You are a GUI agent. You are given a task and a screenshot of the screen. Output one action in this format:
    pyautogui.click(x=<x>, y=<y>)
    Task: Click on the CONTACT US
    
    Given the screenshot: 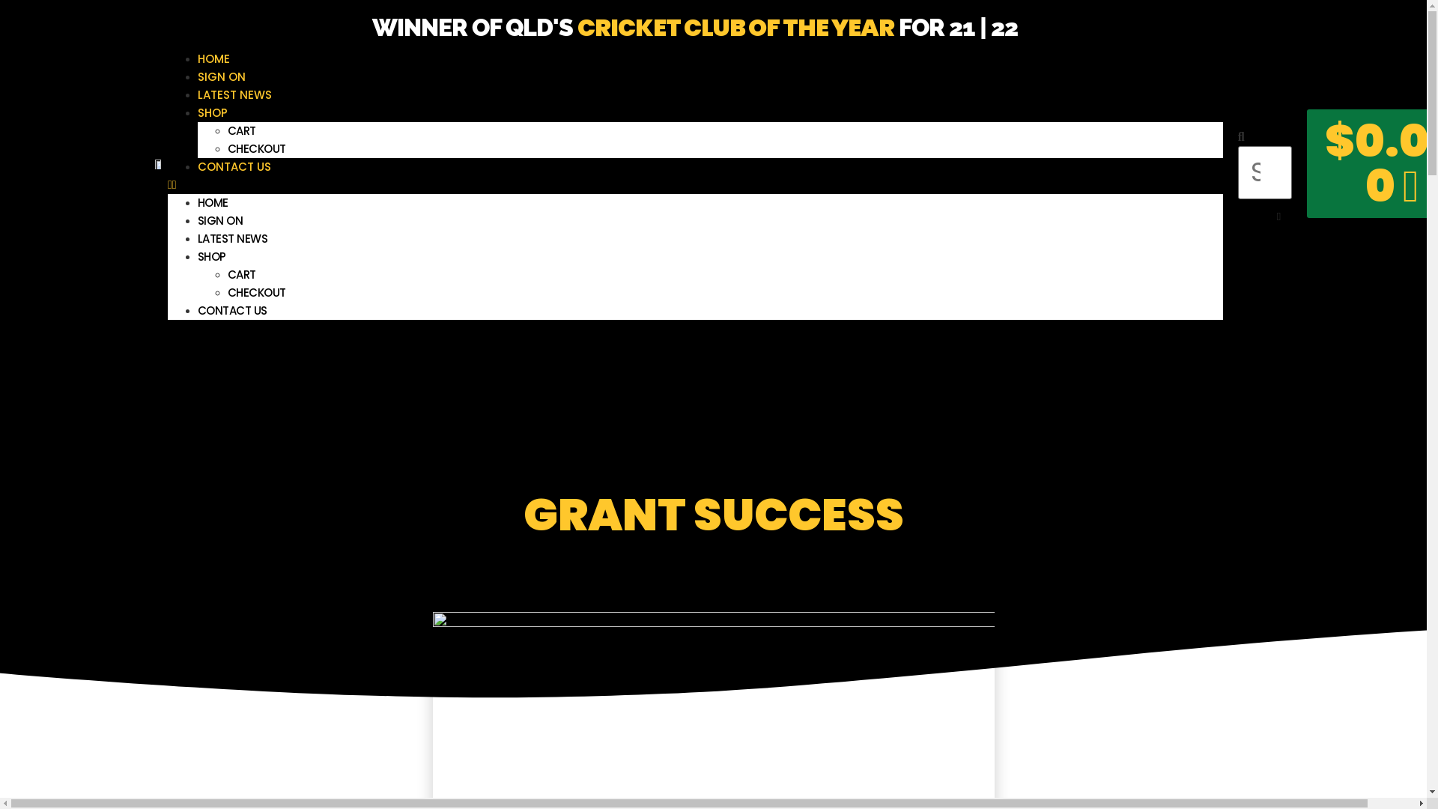 What is the action you would take?
    pyautogui.click(x=232, y=310)
    